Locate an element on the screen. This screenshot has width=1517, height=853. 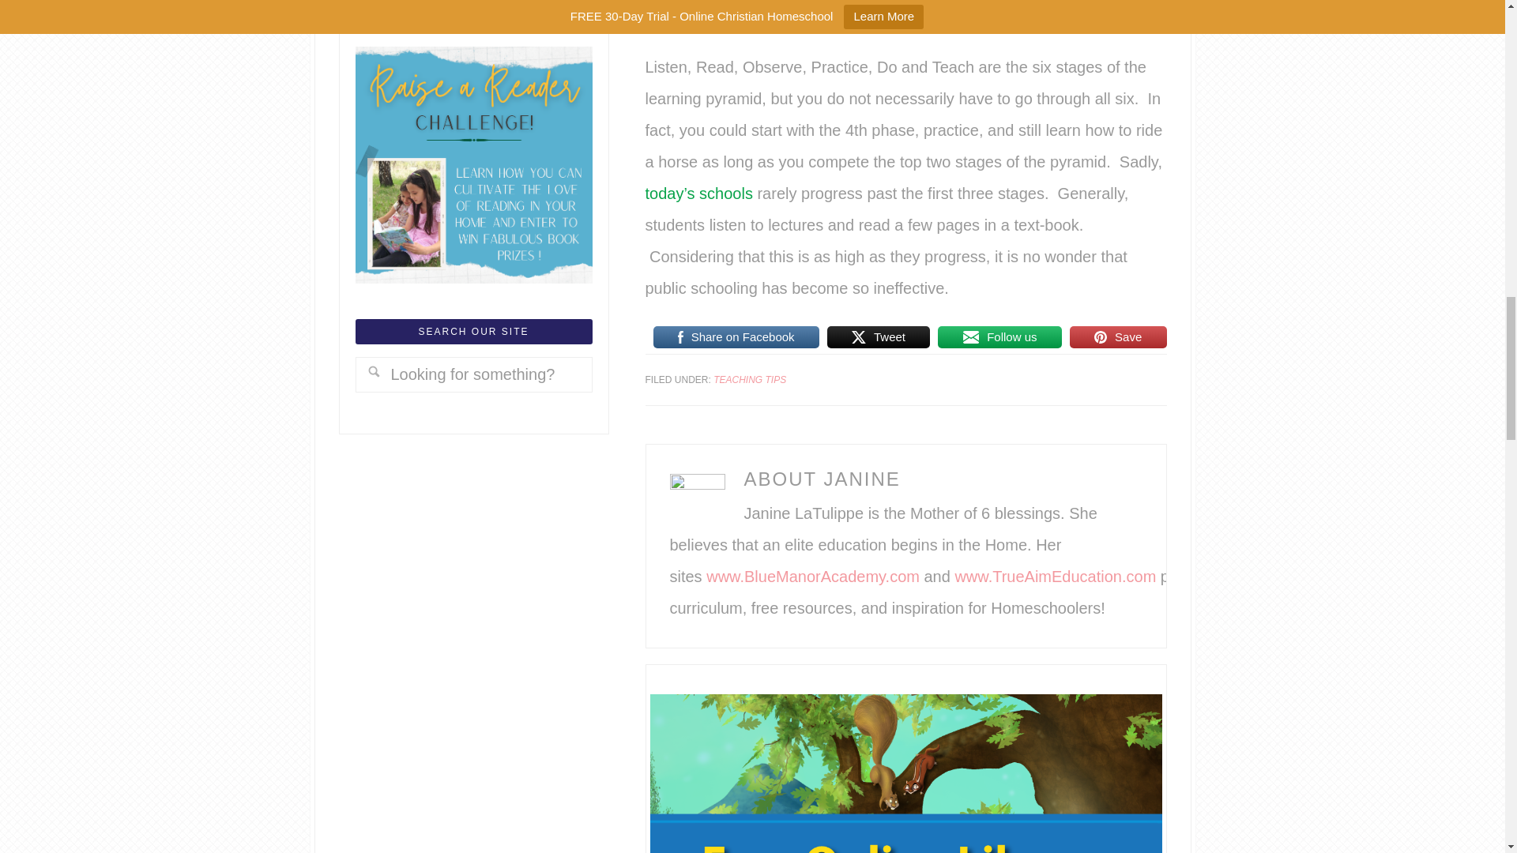
Tweet is located at coordinates (878, 336).